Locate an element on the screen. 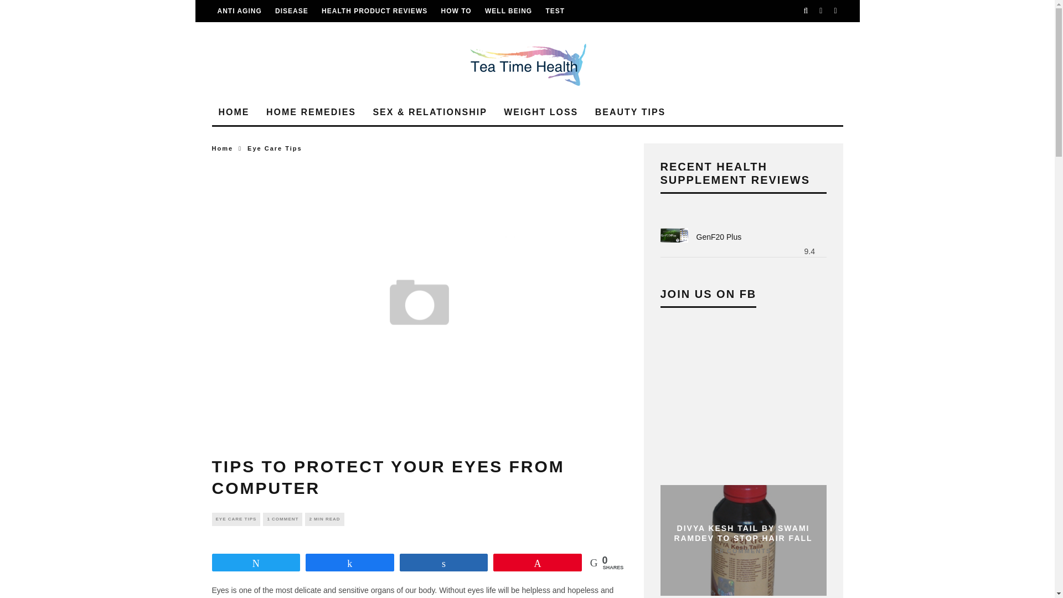 The image size is (1063, 598). Home is located at coordinates (222, 148).